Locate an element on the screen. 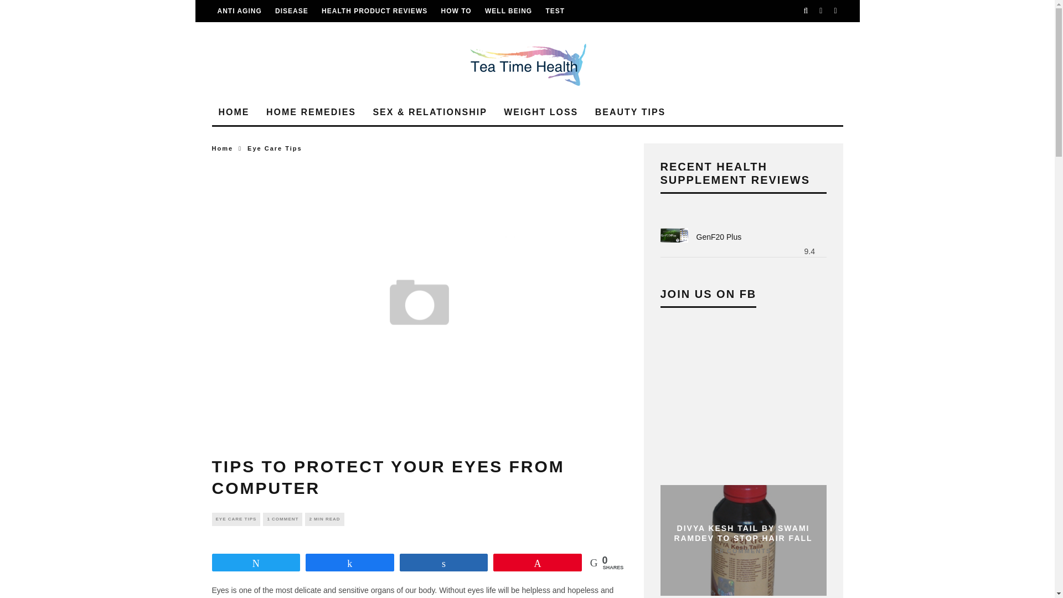 The image size is (1063, 598). Home is located at coordinates (222, 148).